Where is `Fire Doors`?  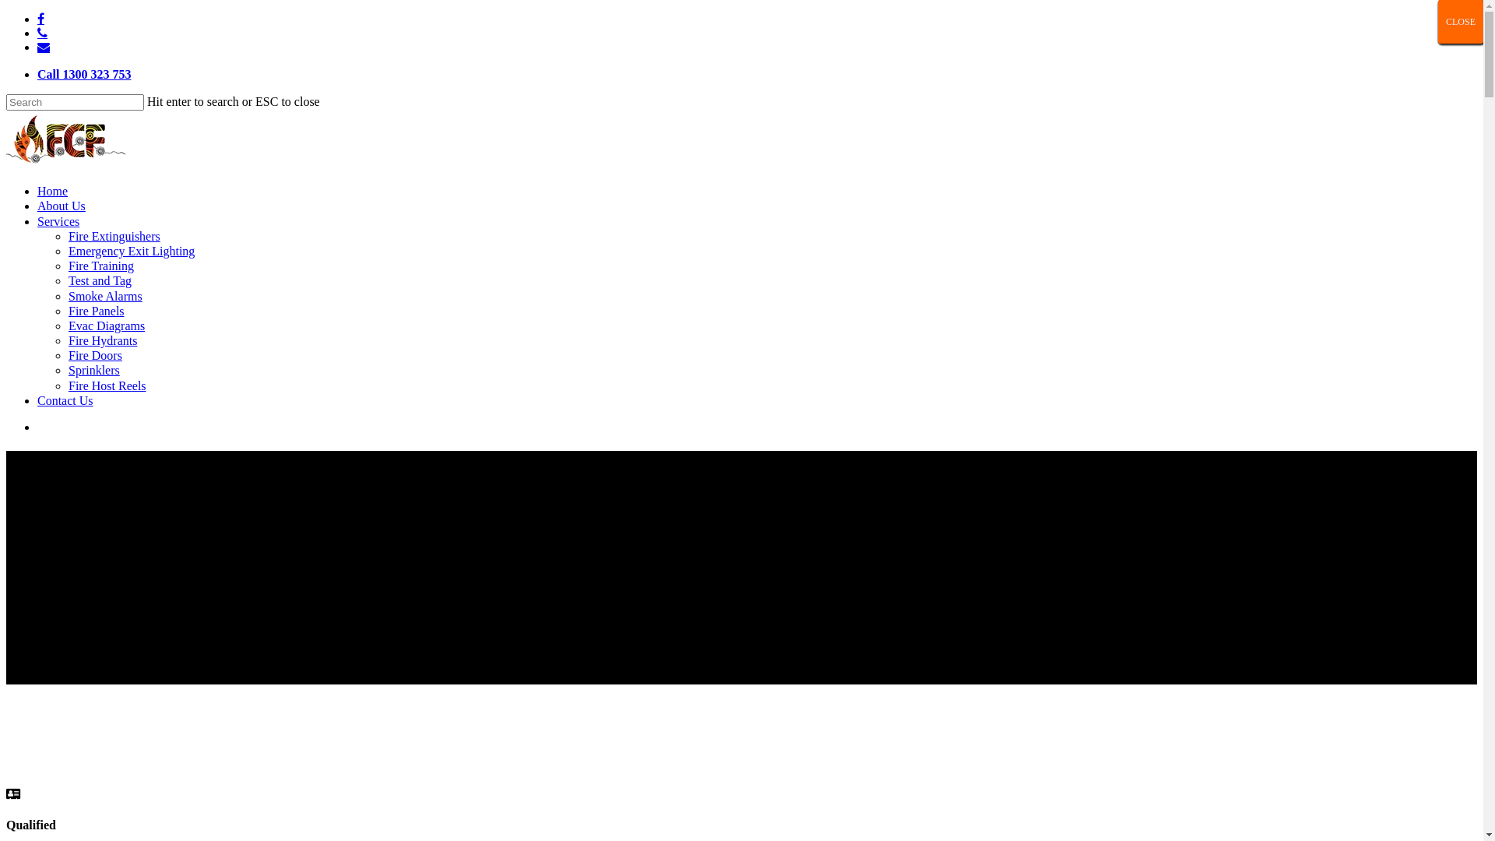 Fire Doors is located at coordinates (95, 355).